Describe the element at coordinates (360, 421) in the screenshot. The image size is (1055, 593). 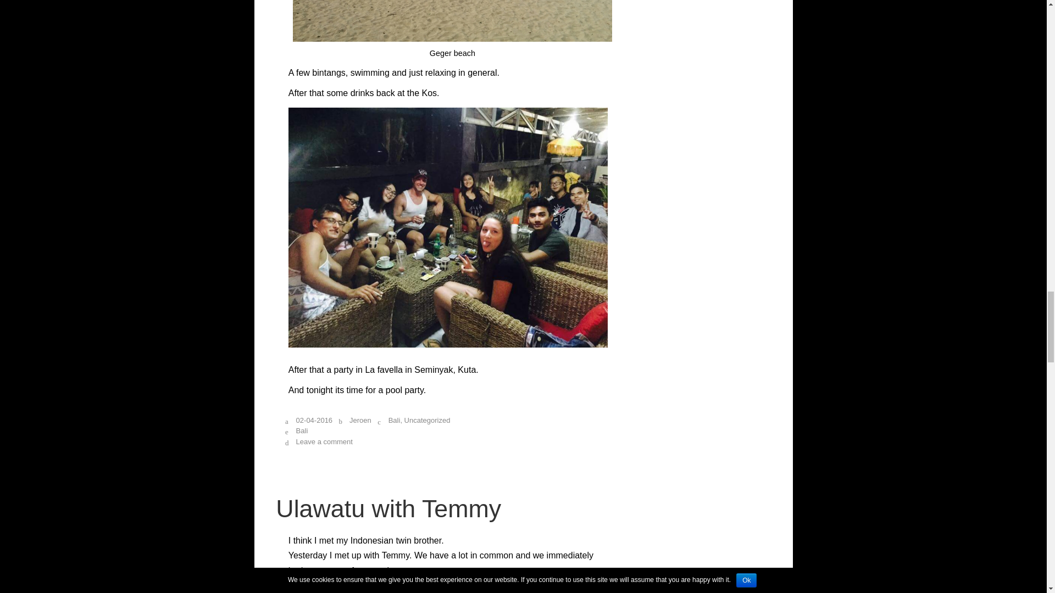
I see `Jeroen` at that location.